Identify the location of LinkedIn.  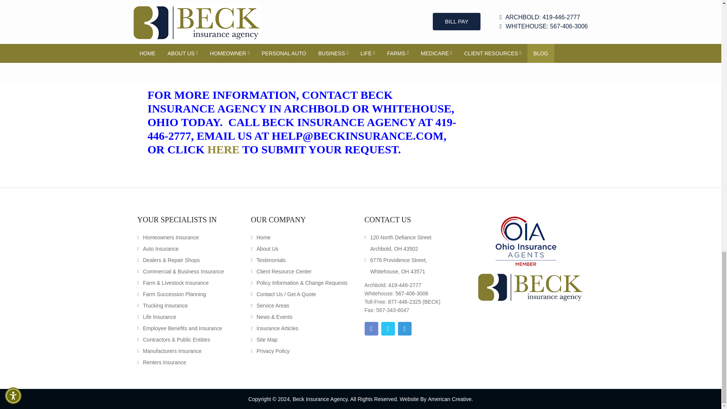
(404, 328).